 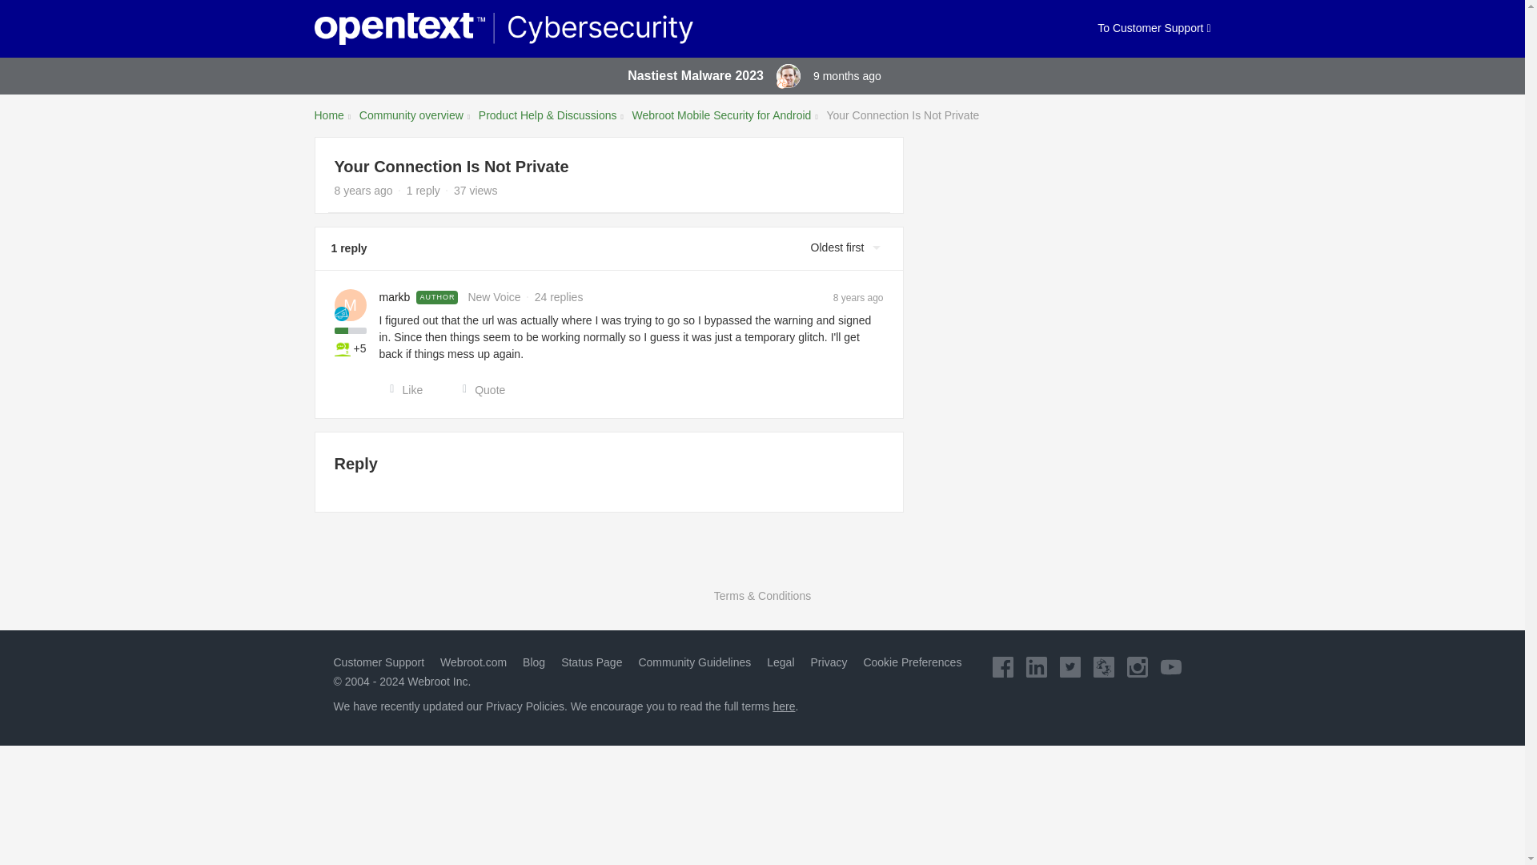 What do you see at coordinates (343, 348) in the screenshot?
I see `Product Help: Posted 5 topics!` at bounding box center [343, 348].